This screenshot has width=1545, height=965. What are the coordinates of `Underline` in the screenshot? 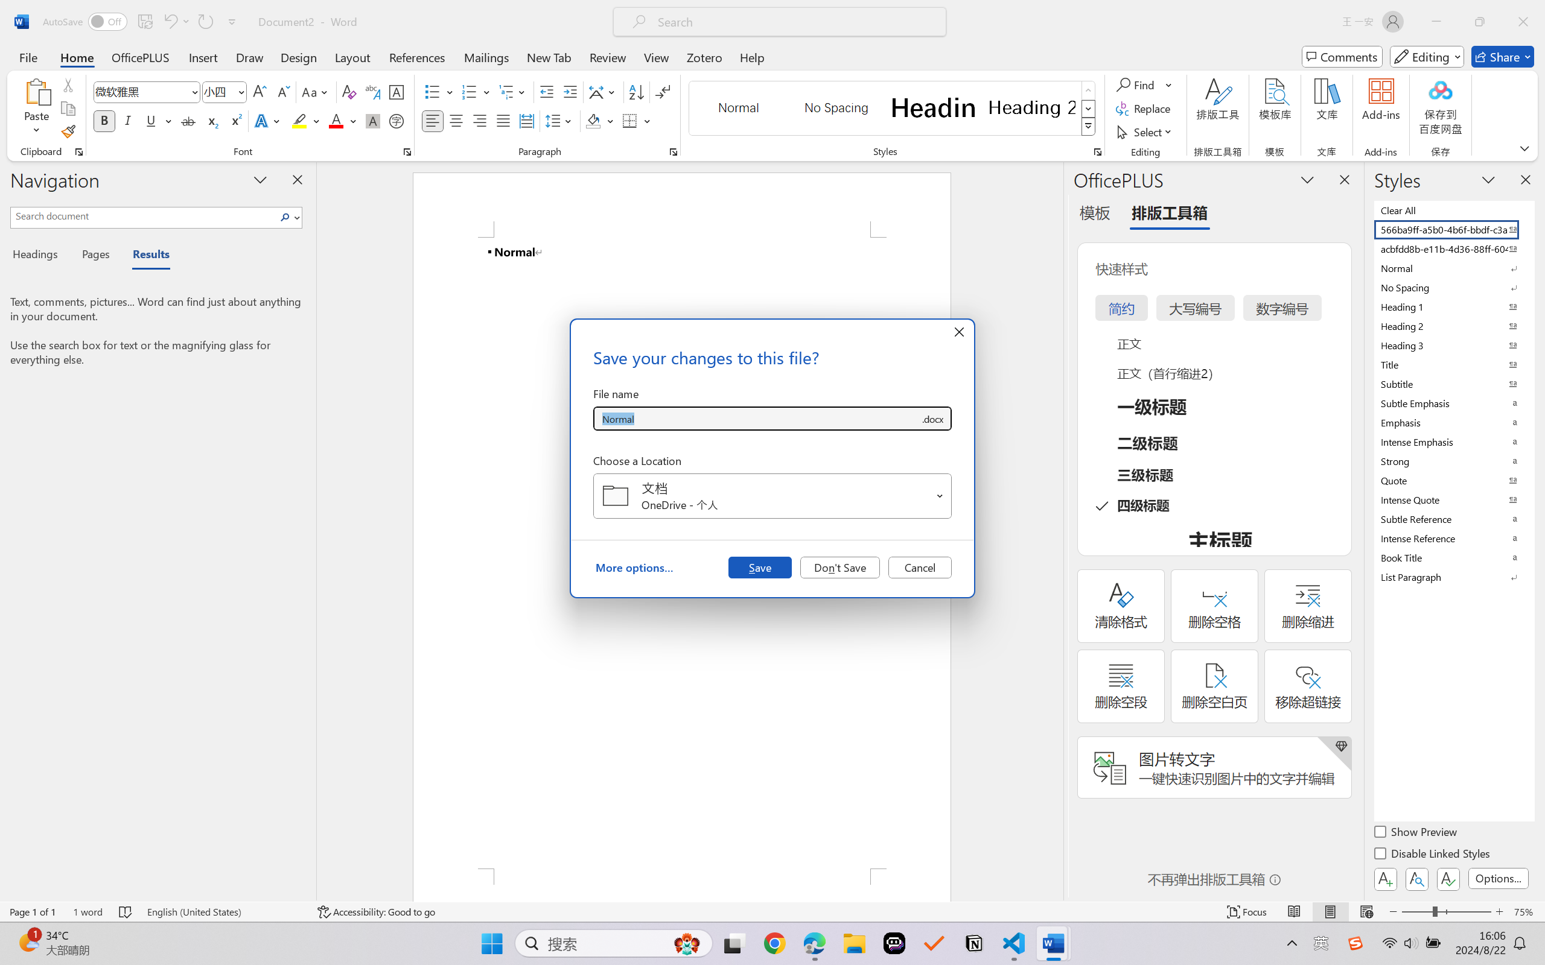 It's located at (151, 121).